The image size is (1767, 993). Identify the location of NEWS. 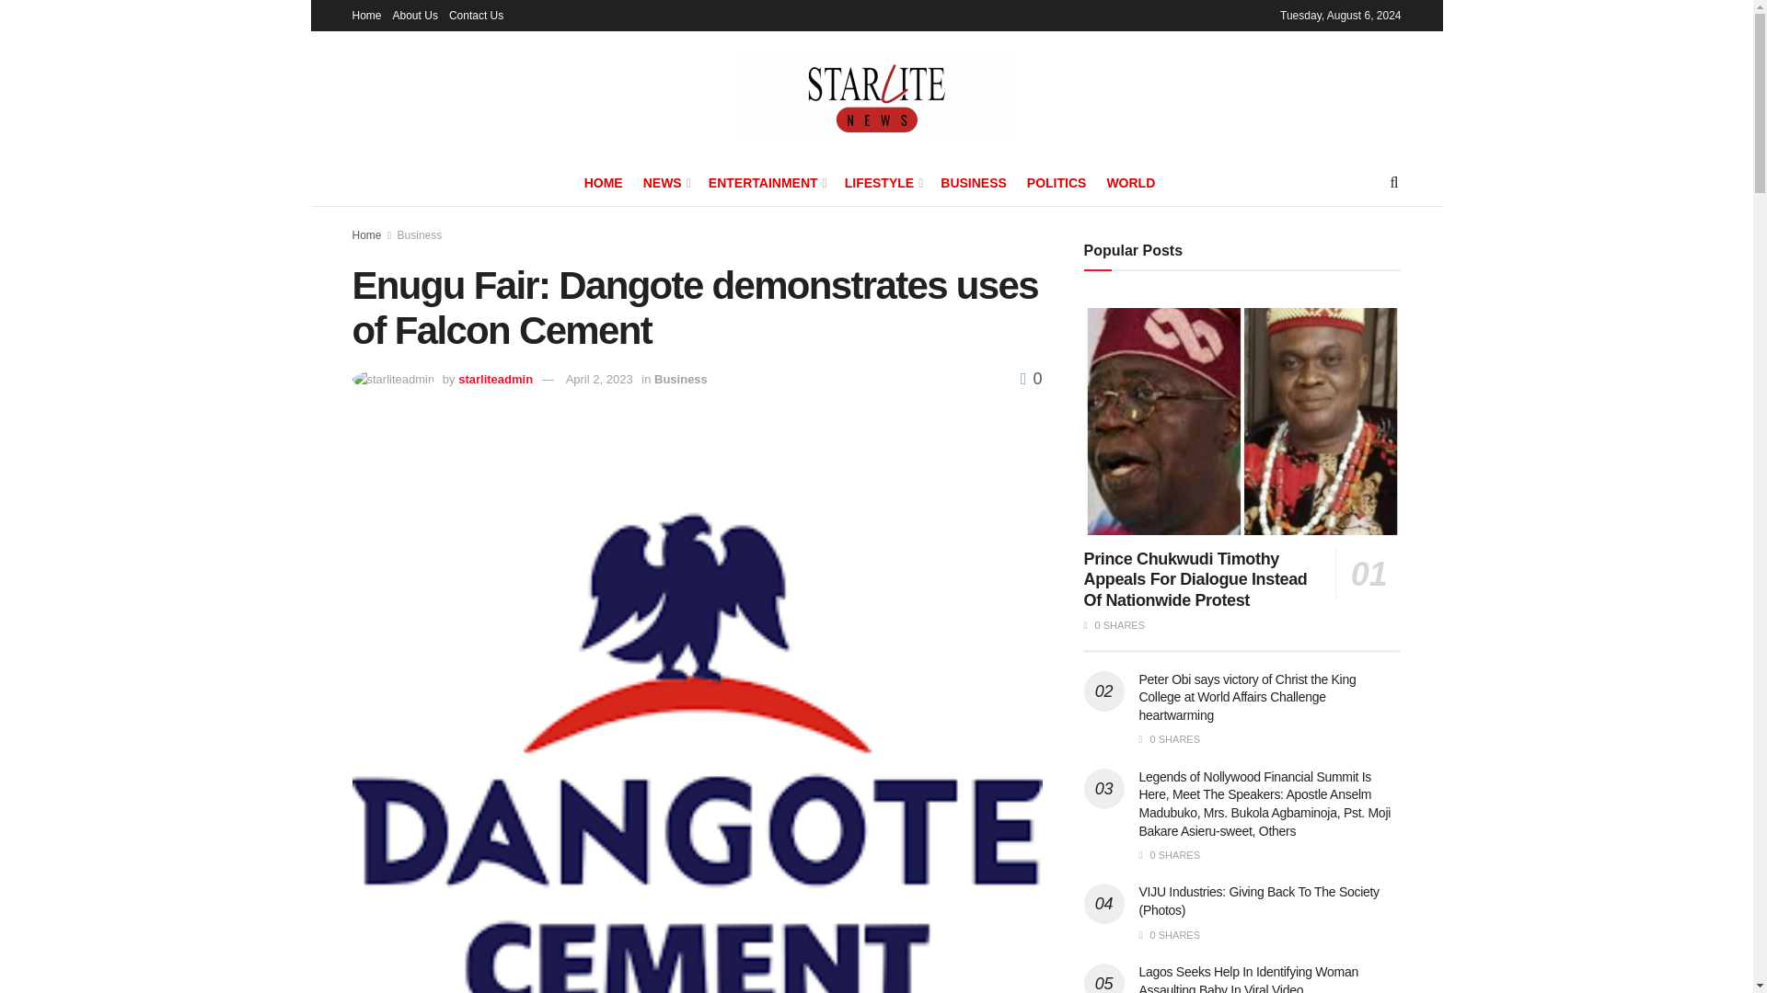
(665, 182).